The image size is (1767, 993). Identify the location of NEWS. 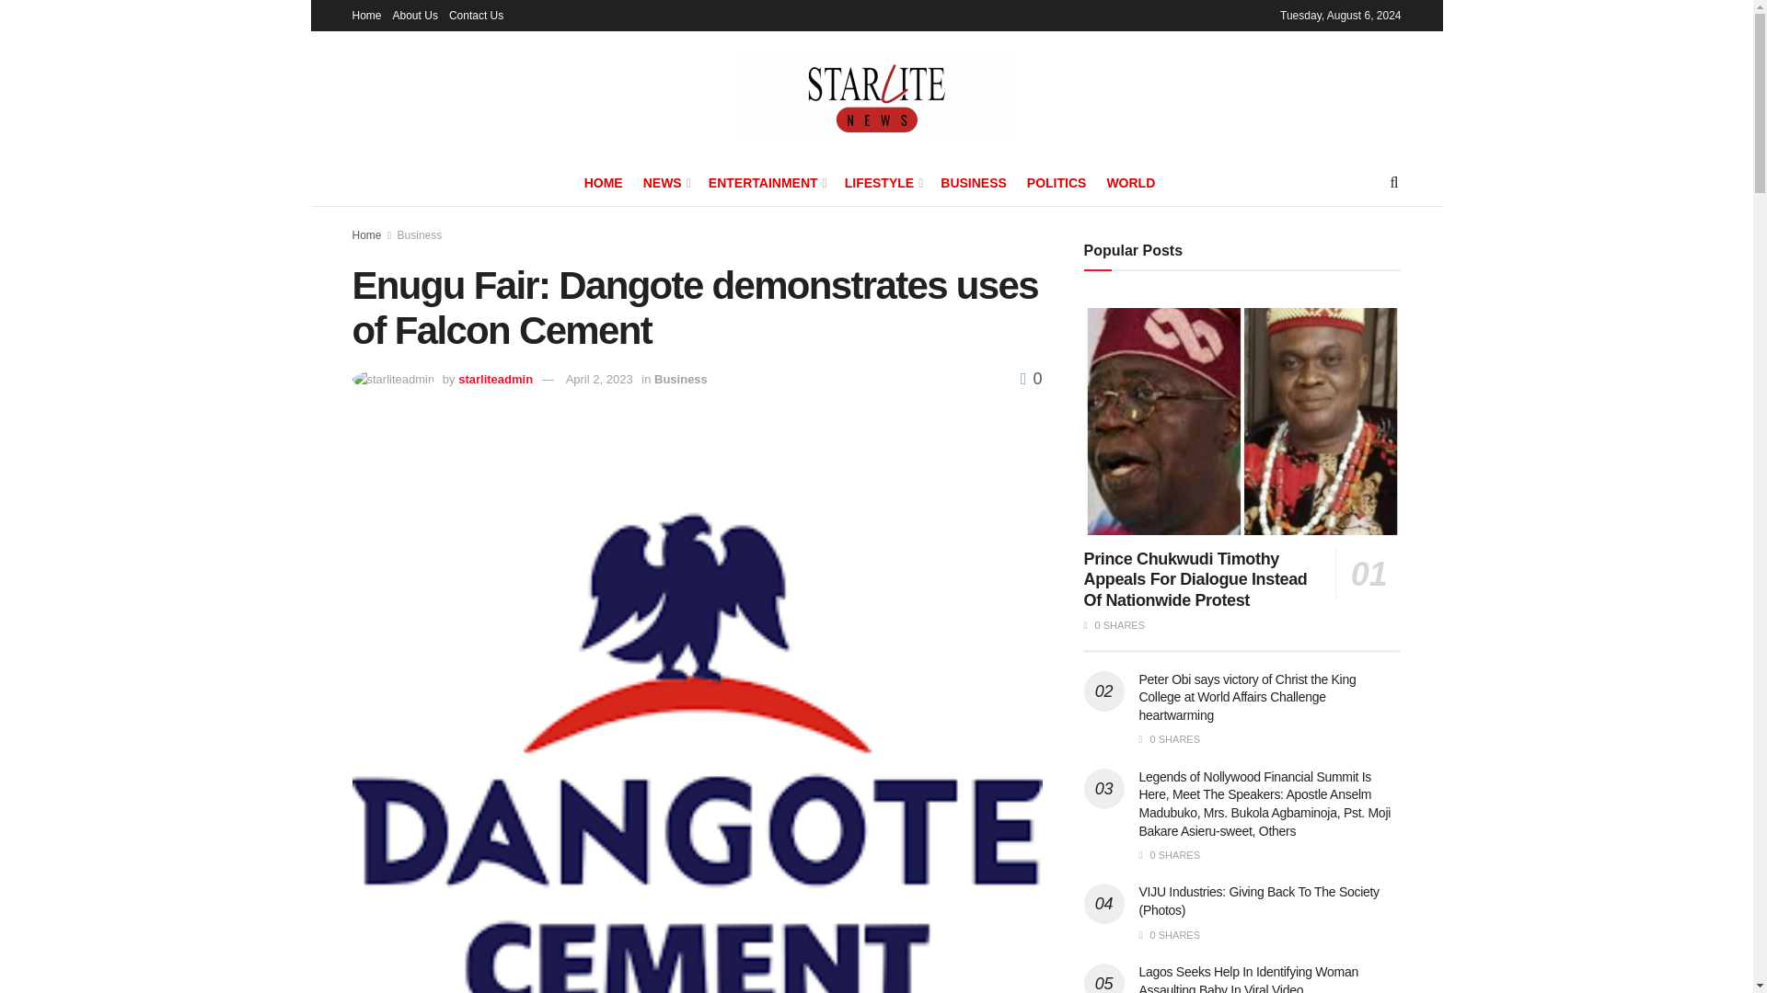
(665, 182).